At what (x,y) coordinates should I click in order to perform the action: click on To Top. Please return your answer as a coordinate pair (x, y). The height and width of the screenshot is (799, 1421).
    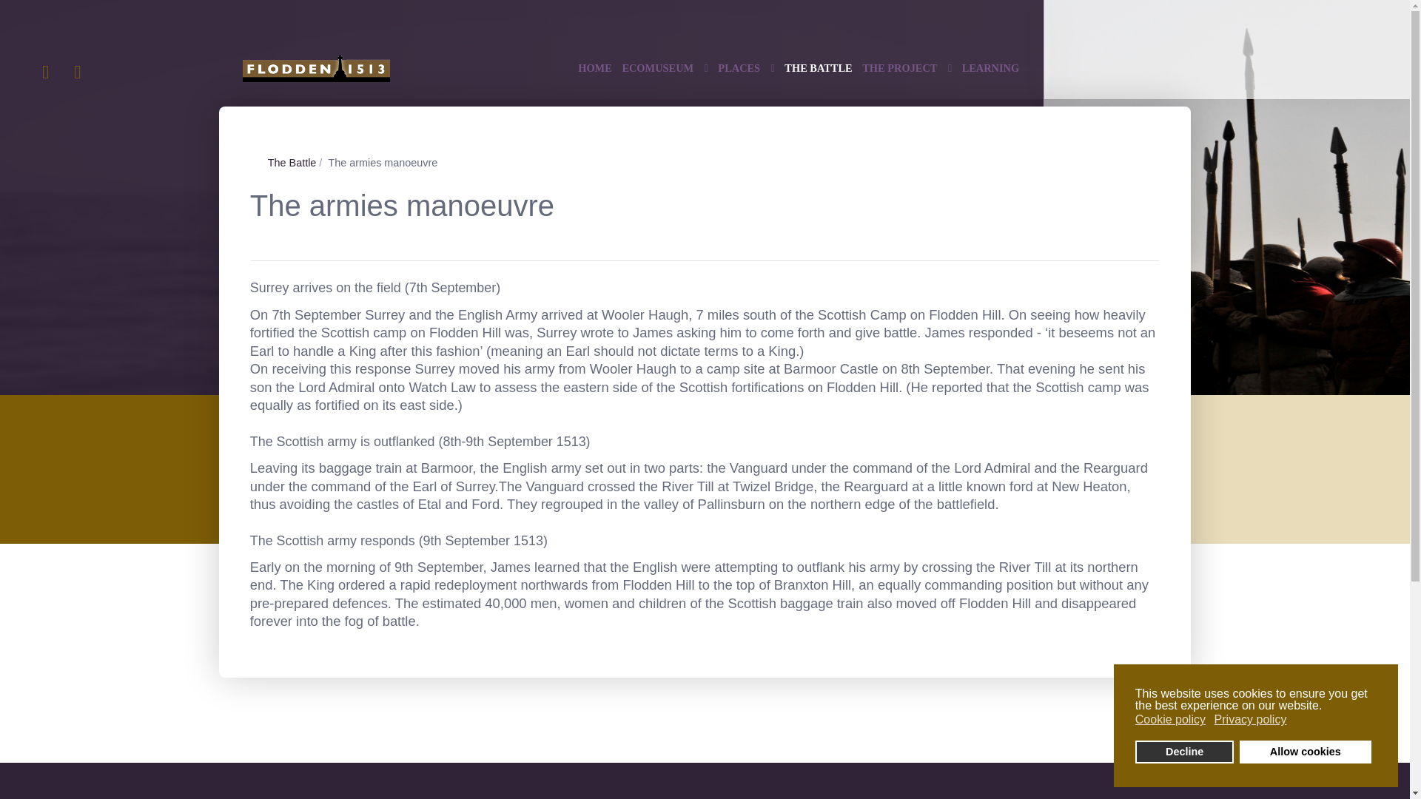
    Looking at the image, I should click on (1252, 724).